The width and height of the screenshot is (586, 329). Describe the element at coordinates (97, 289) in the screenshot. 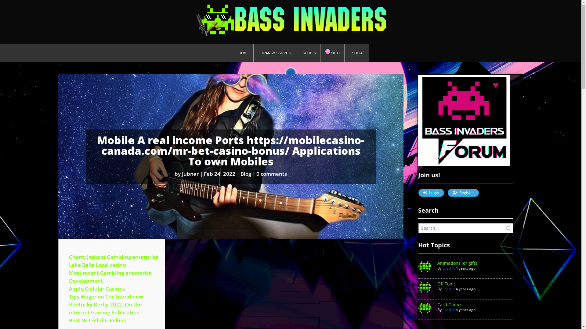

I see `Apple Cellular Casinos` at that location.